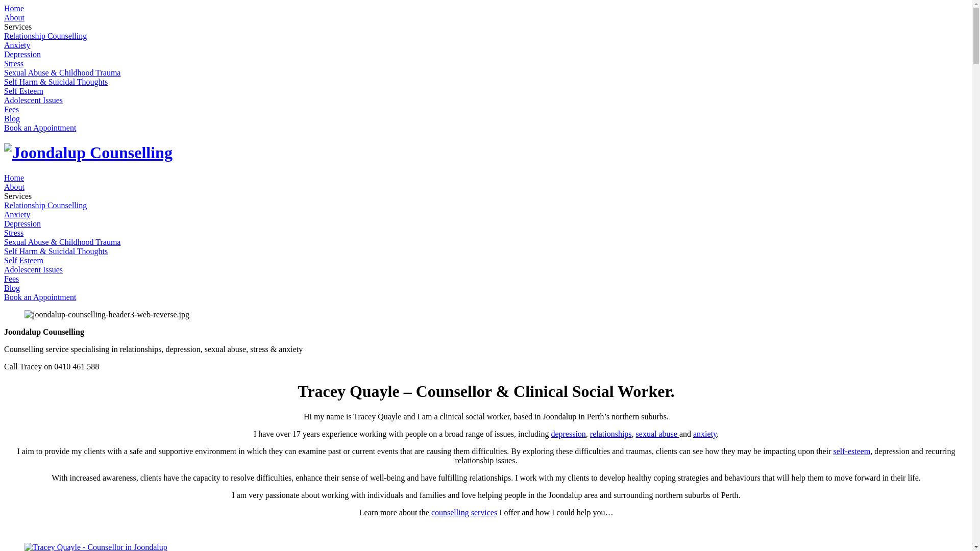 The width and height of the screenshot is (980, 551). What do you see at coordinates (14, 17) in the screenshot?
I see `About` at bounding box center [14, 17].